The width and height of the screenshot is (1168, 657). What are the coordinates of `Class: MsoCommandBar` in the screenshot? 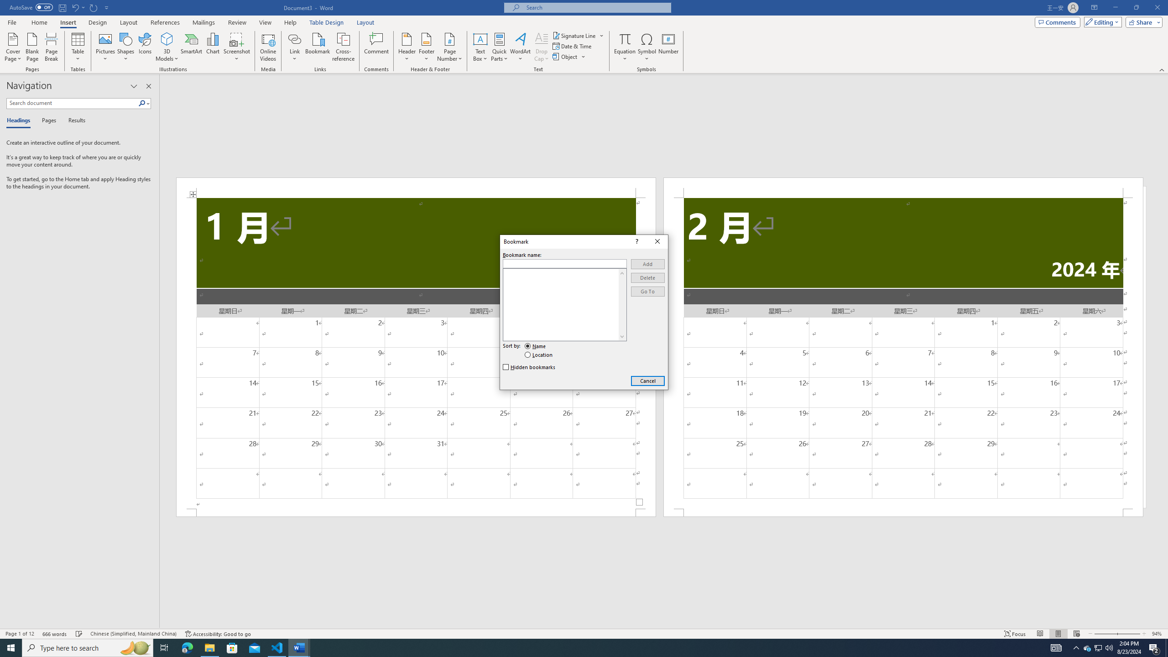 It's located at (584, 633).